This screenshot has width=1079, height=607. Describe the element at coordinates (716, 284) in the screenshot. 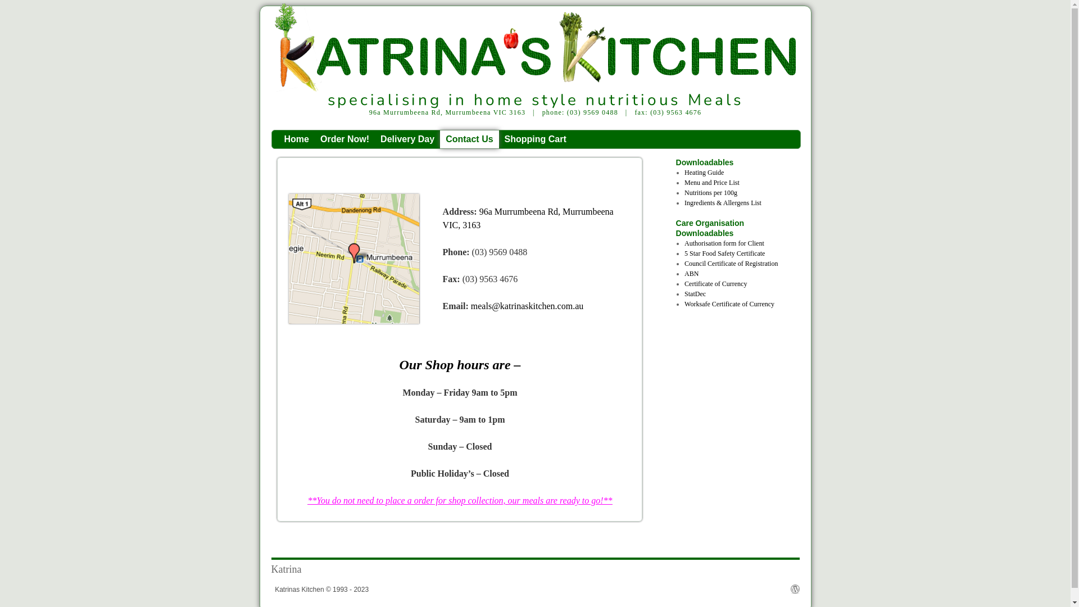

I see `Certificate of Currency` at that location.